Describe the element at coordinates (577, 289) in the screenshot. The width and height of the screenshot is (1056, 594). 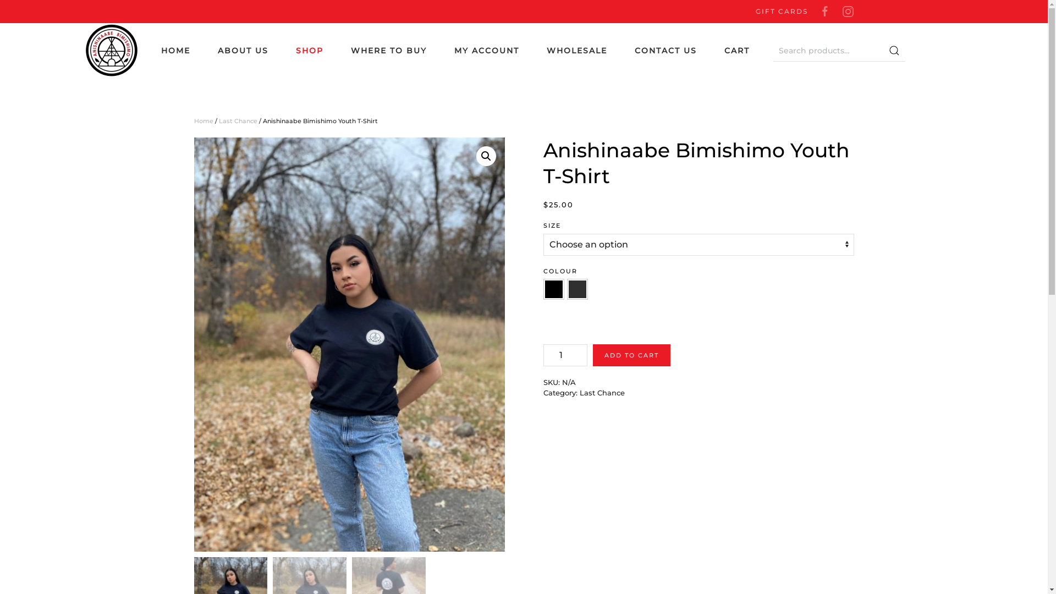
I see `Charcoal` at that location.